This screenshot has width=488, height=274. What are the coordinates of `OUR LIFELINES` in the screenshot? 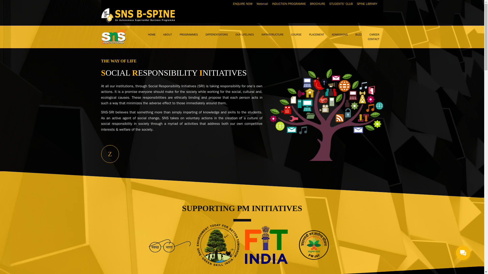 It's located at (245, 35).